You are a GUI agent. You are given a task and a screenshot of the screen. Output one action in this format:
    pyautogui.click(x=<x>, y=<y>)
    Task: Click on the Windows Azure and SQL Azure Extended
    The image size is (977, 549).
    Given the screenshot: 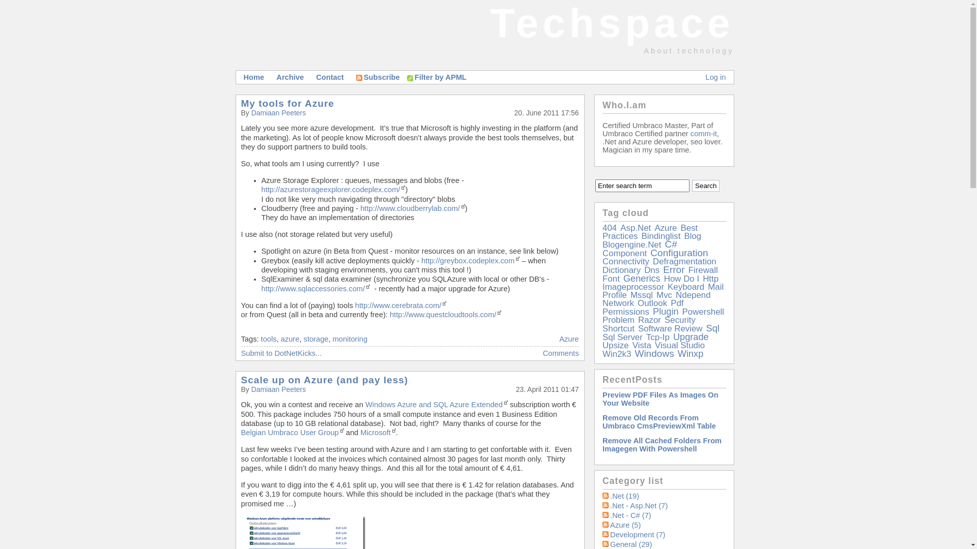 What is the action you would take?
    pyautogui.click(x=437, y=405)
    